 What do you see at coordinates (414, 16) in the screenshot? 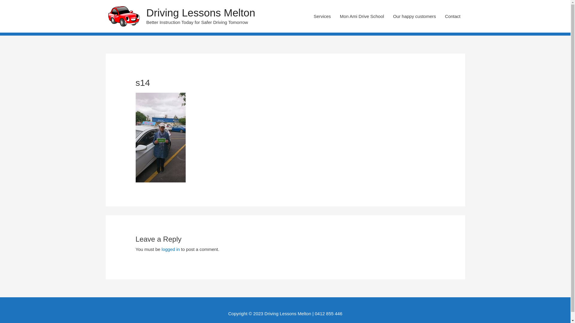
I see `Our happy customers` at bounding box center [414, 16].